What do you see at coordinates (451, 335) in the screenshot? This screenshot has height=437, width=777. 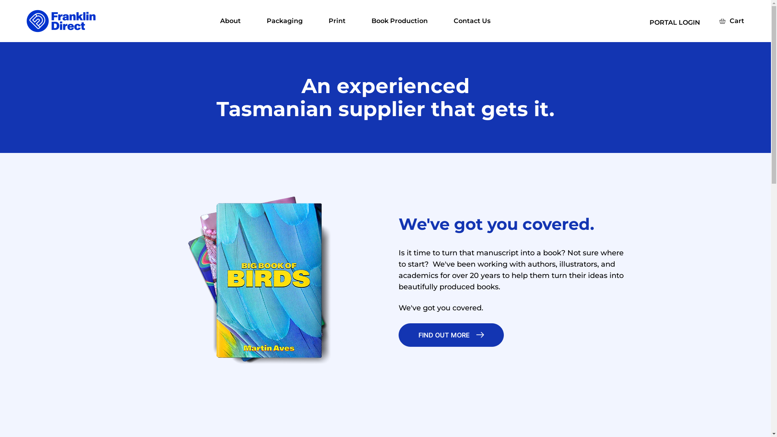 I see `FIND OUT MORE` at bounding box center [451, 335].